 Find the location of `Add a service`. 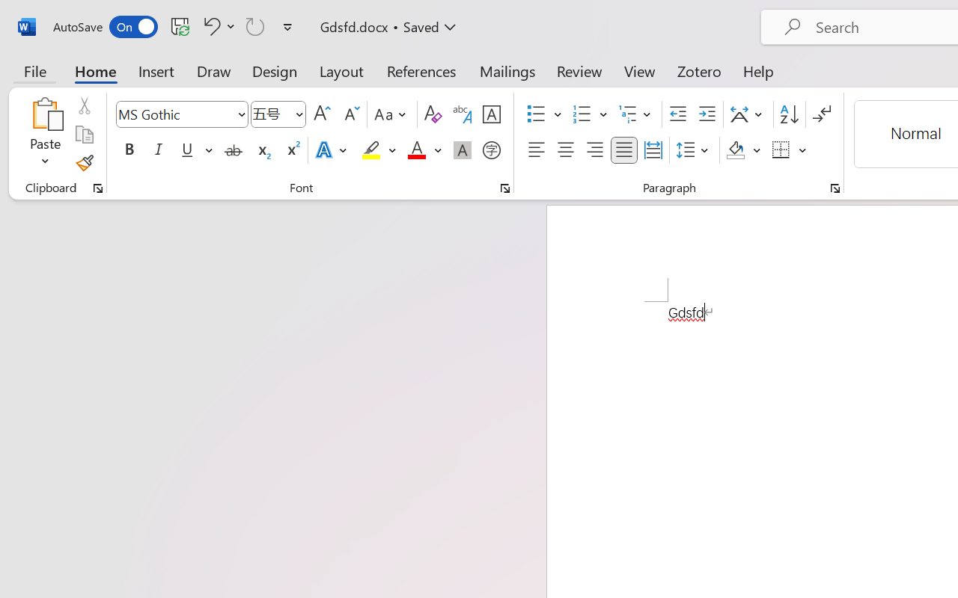

Add a service is located at coordinates (175, 460).